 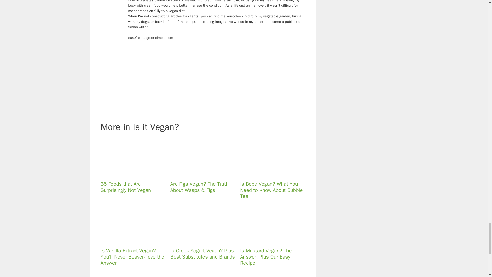 What do you see at coordinates (130, 173) in the screenshot?
I see `35 Foods that Are Surprisingly Not Vegan` at bounding box center [130, 173].